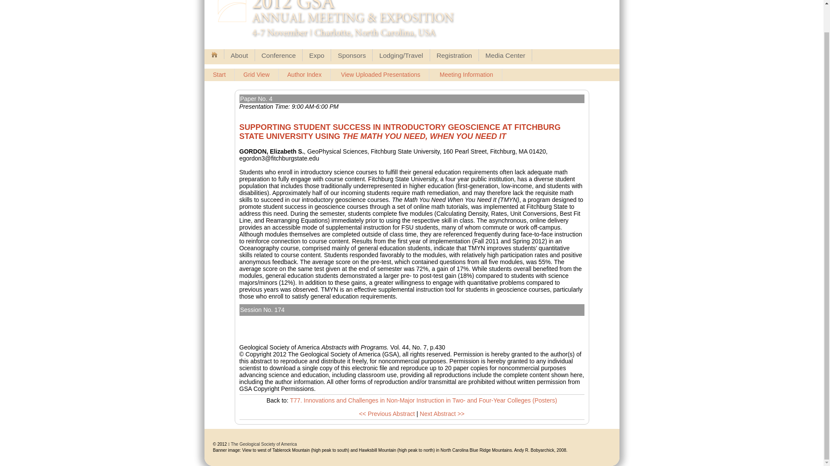  I want to click on View Uploaded Presentations, so click(380, 75).